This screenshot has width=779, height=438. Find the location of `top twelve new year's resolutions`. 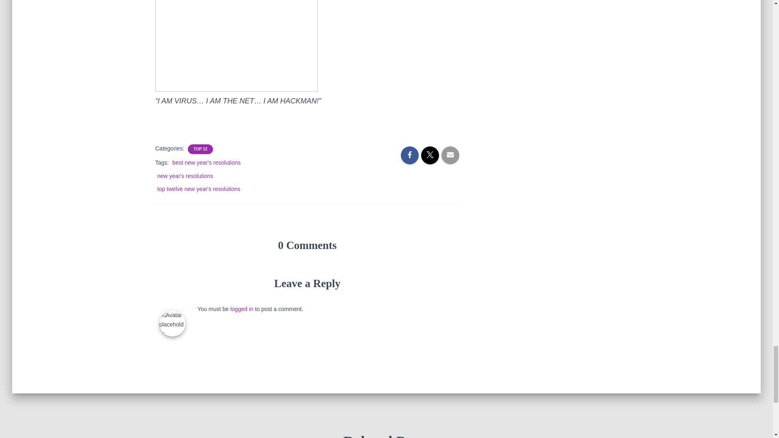

top twelve new year's resolutions is located at coordinates (199, 189).